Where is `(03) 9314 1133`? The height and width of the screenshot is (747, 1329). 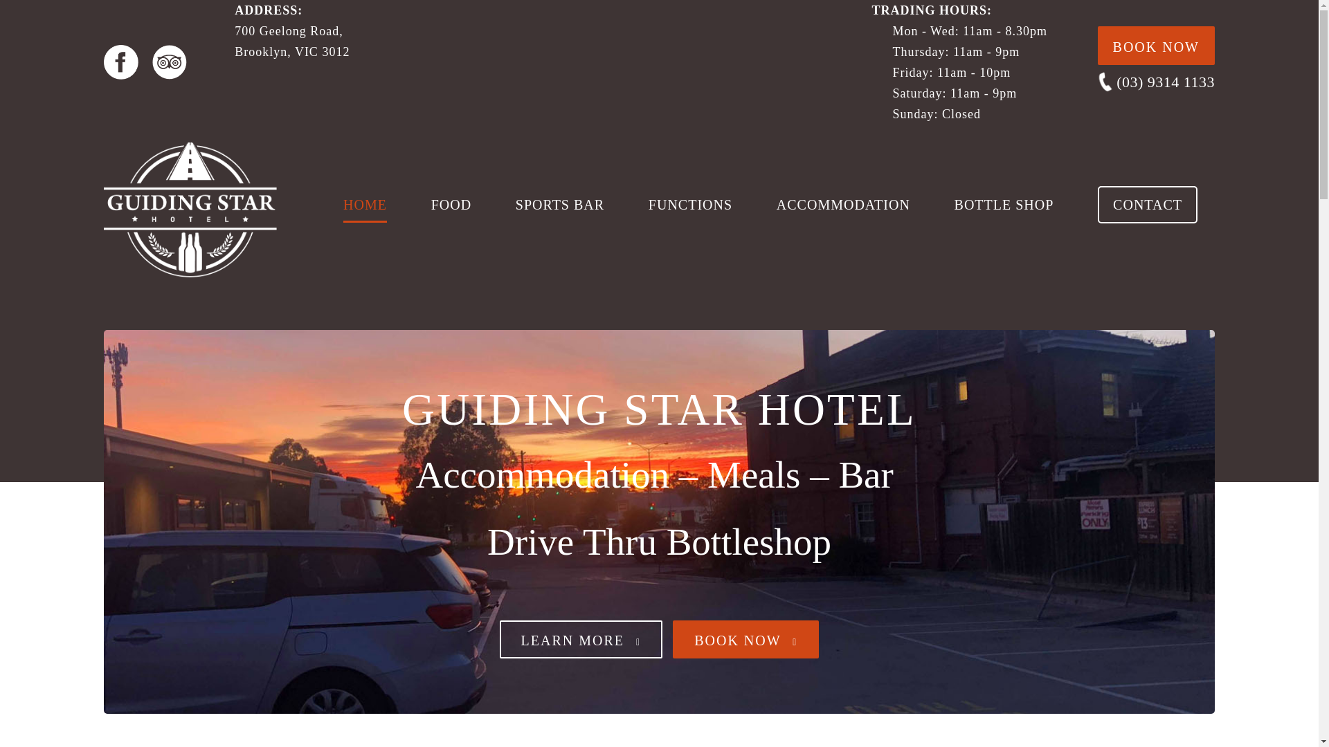 (03) 9314 1133 is located at coordinates (1166, 82).